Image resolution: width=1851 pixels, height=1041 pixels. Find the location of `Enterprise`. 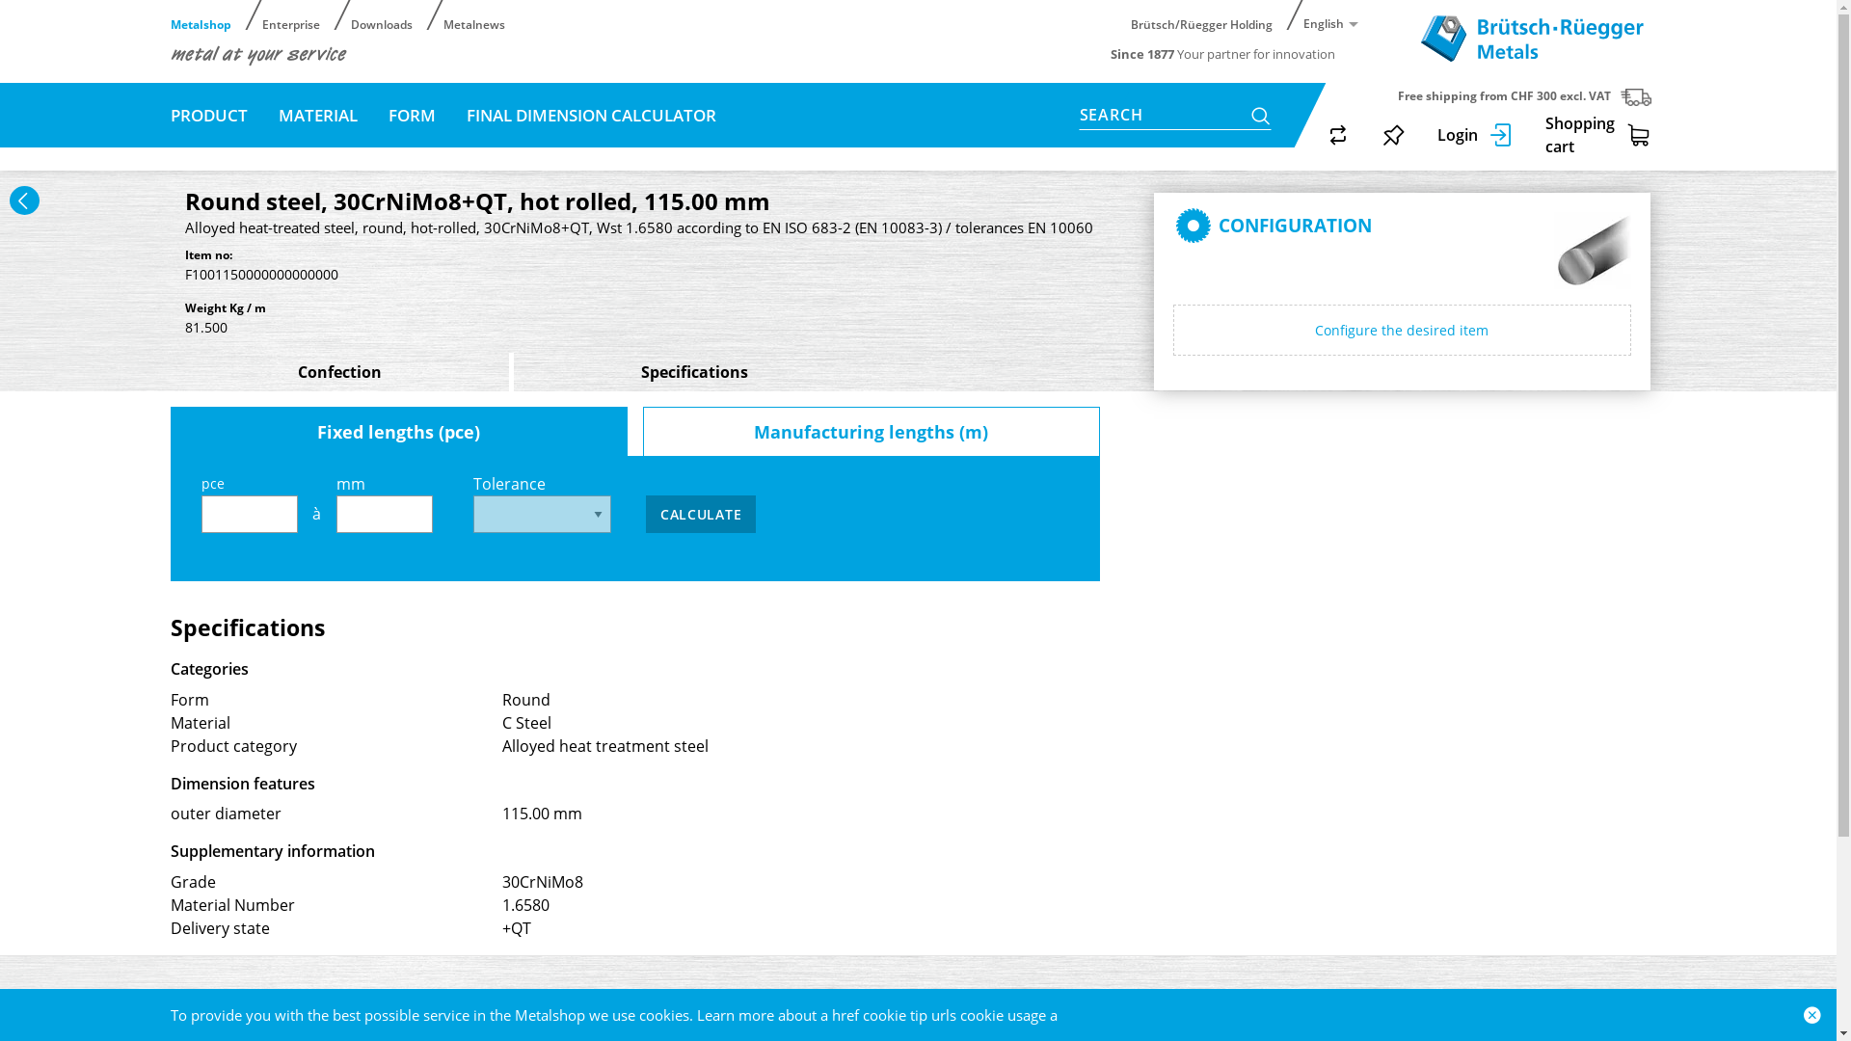

Enterprise is located at coordinates (299, 15).